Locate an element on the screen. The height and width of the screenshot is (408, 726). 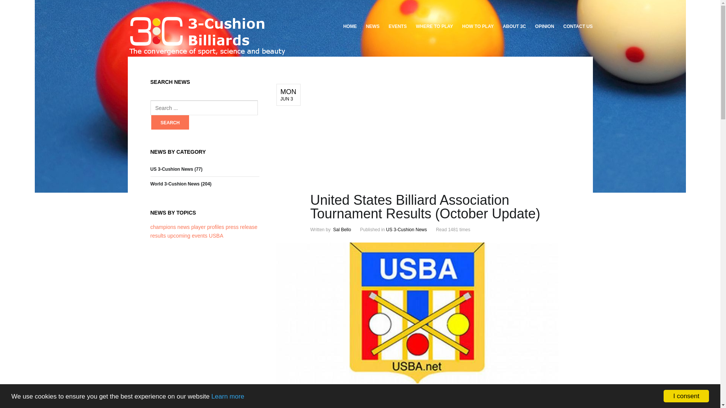
CONTACT US is located at coordinates (576, 26).